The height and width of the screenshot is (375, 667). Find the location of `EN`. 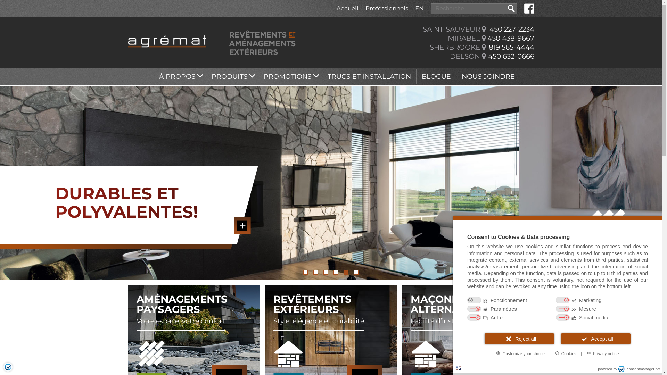

EN is located at coordinates (420, 8).